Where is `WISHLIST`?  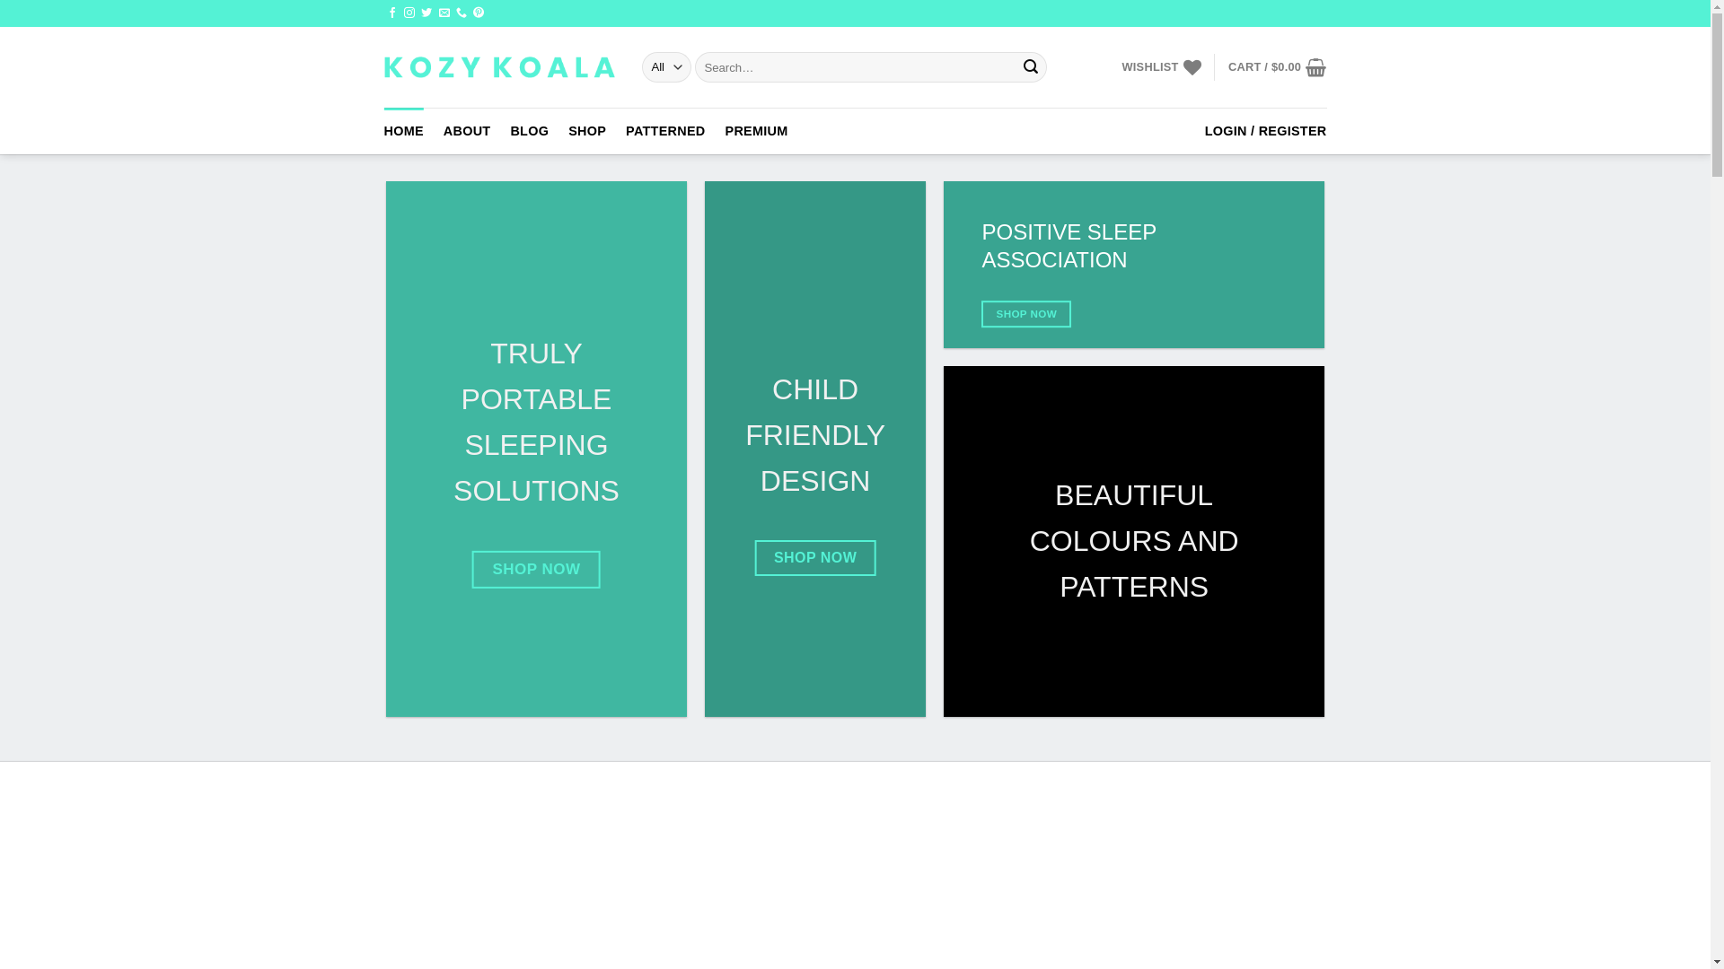
WISHLIST is located at coordinates (1161, 67).